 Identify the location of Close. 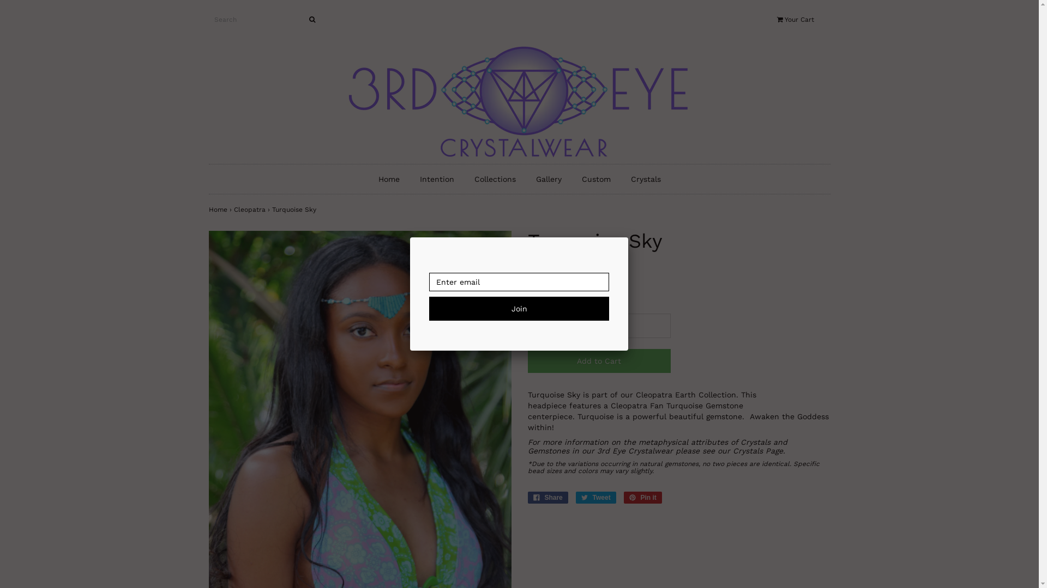
(628, 237).